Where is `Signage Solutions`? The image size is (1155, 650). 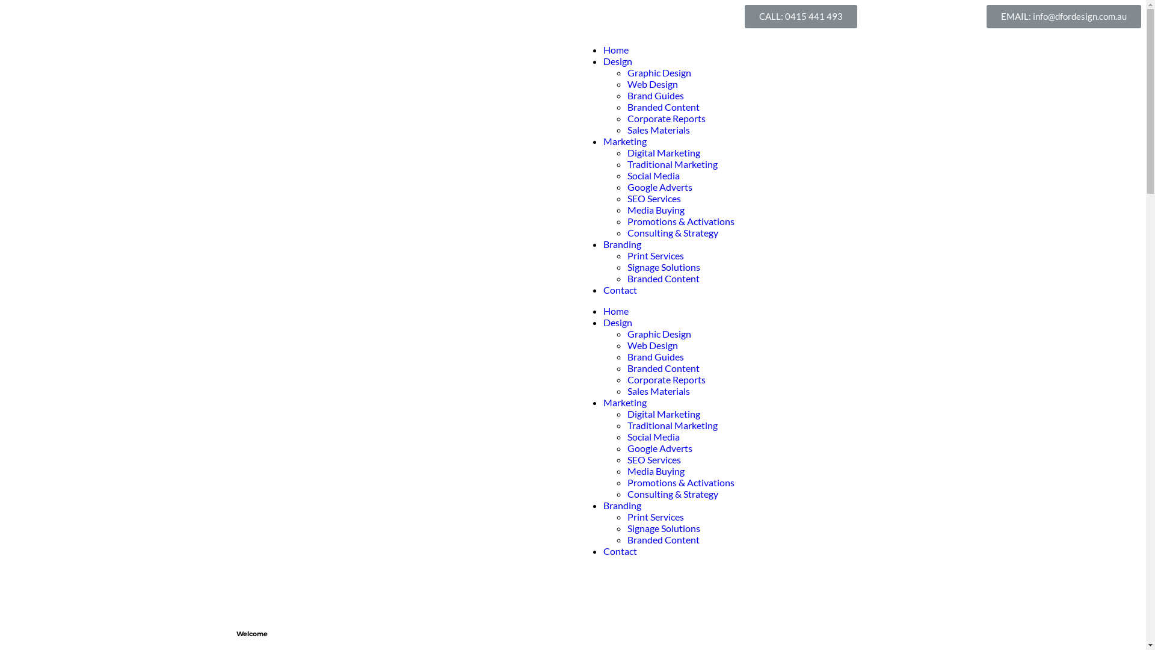
Signage Solutions is located at coordinates (663, 528).